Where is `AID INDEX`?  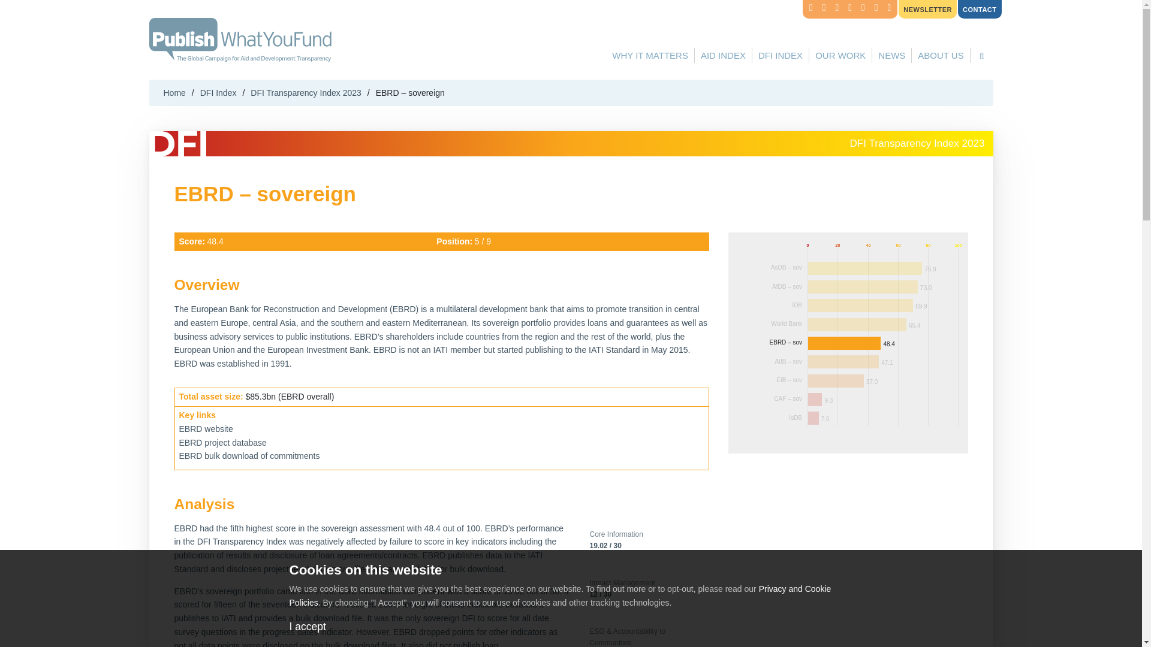
AID INDEX is located at coordinates (723, 55).